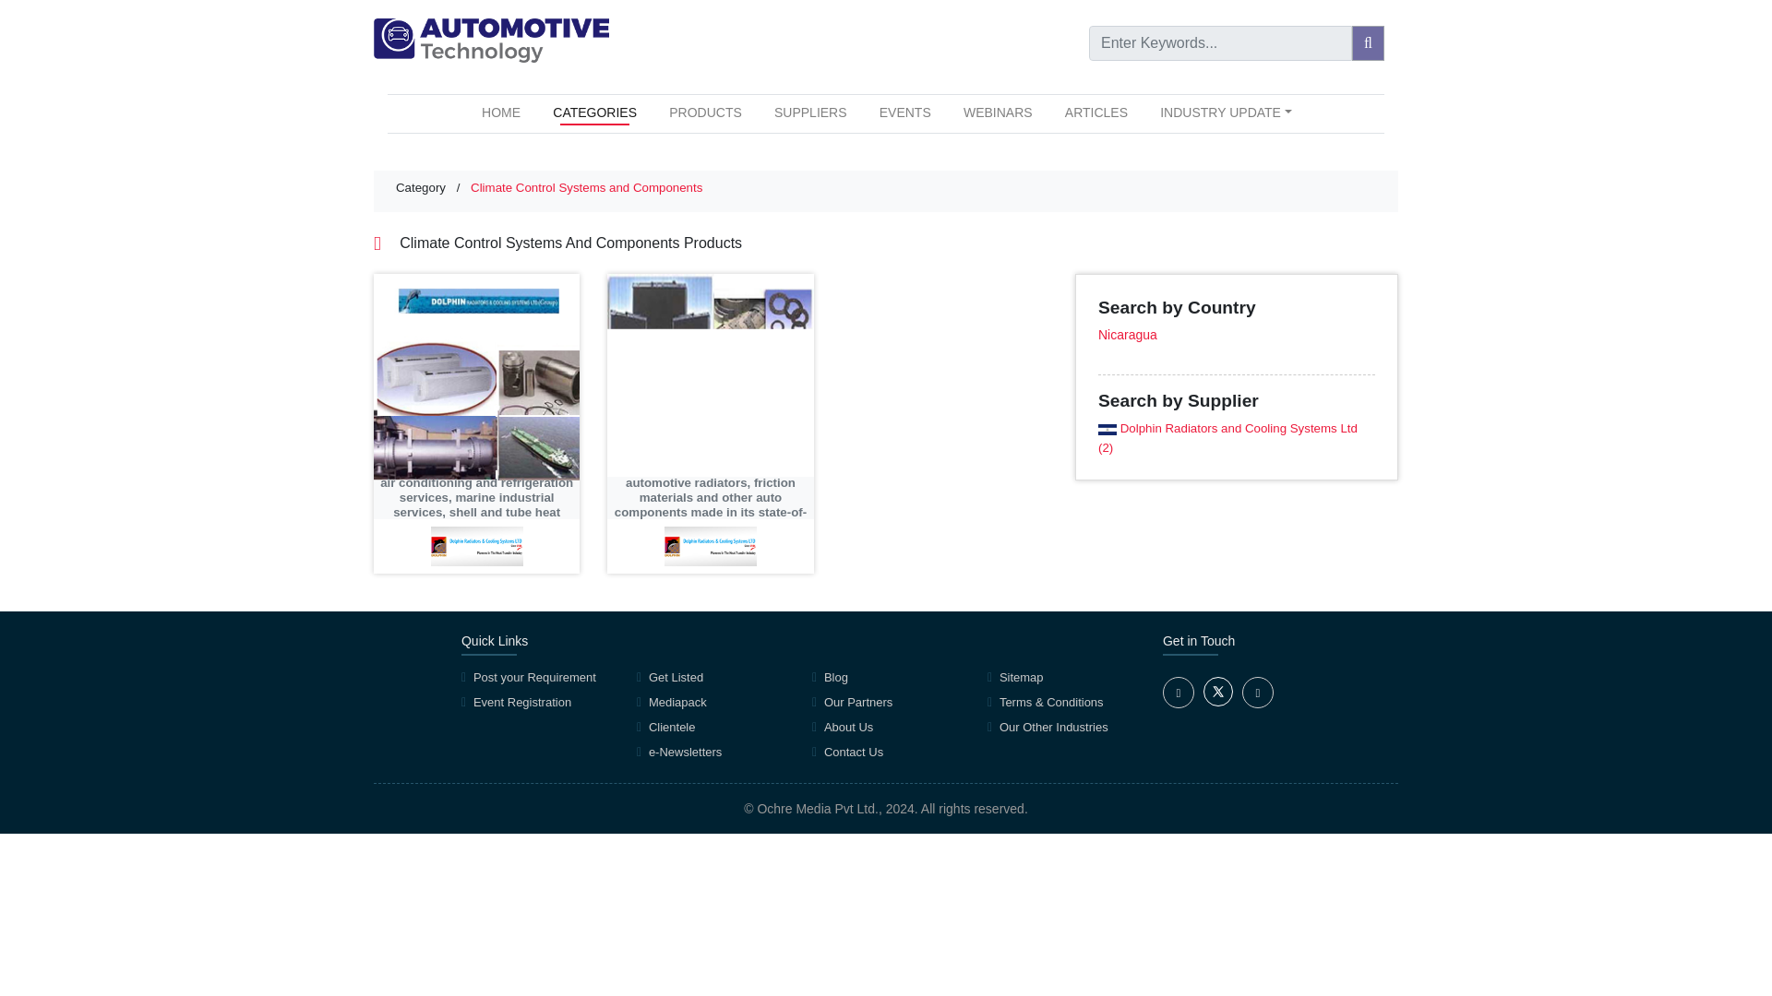 This screenshot has width=1772, height=996. I want to click on Nicaragua, so click(1128, 335).